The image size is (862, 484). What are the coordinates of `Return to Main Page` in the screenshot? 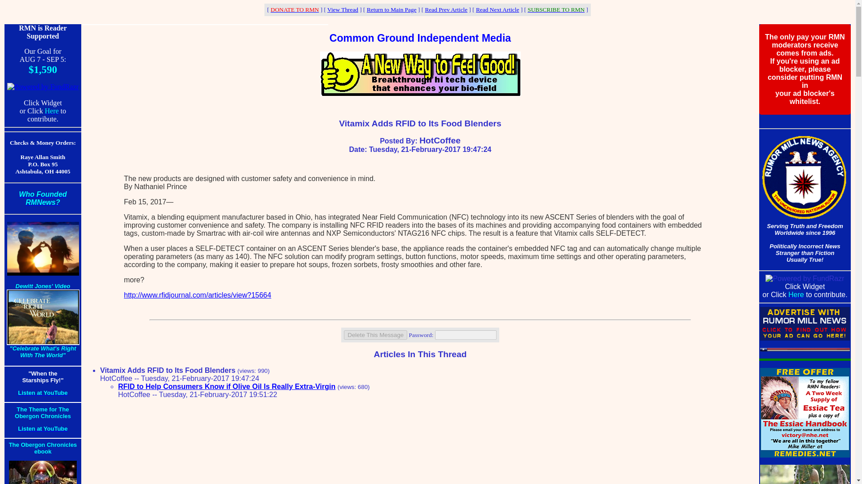 It's located at (391, 10).